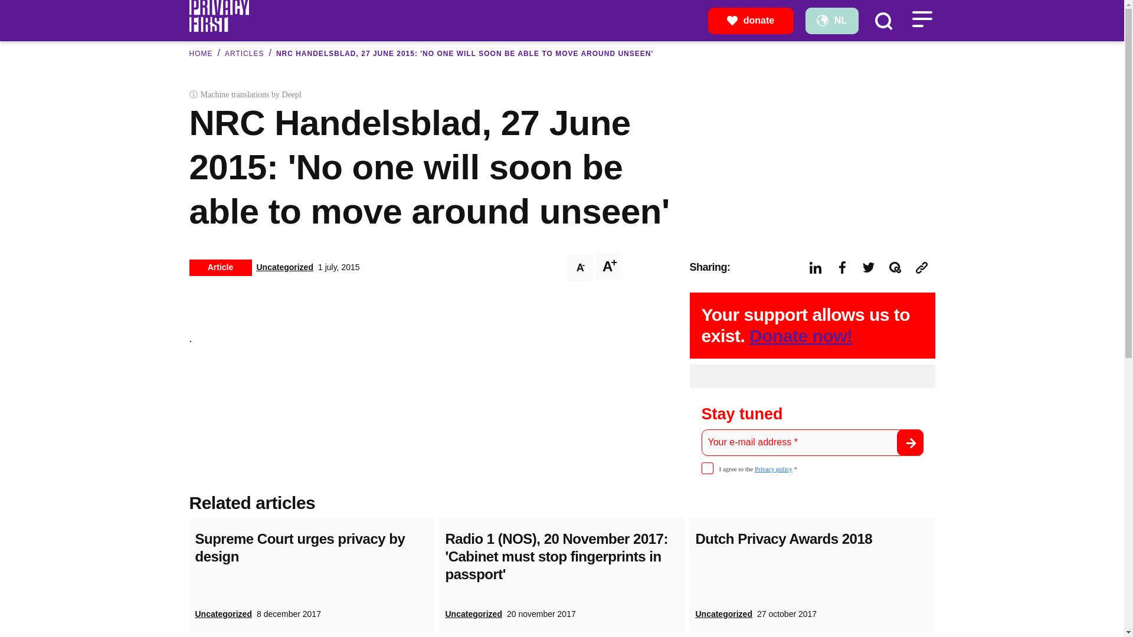 The height and width of the screenshot is (637, 1133). What do you see at coordinates (831, 20) in the screenshot?
I see `Dutch` at bounding box center [831, 20].